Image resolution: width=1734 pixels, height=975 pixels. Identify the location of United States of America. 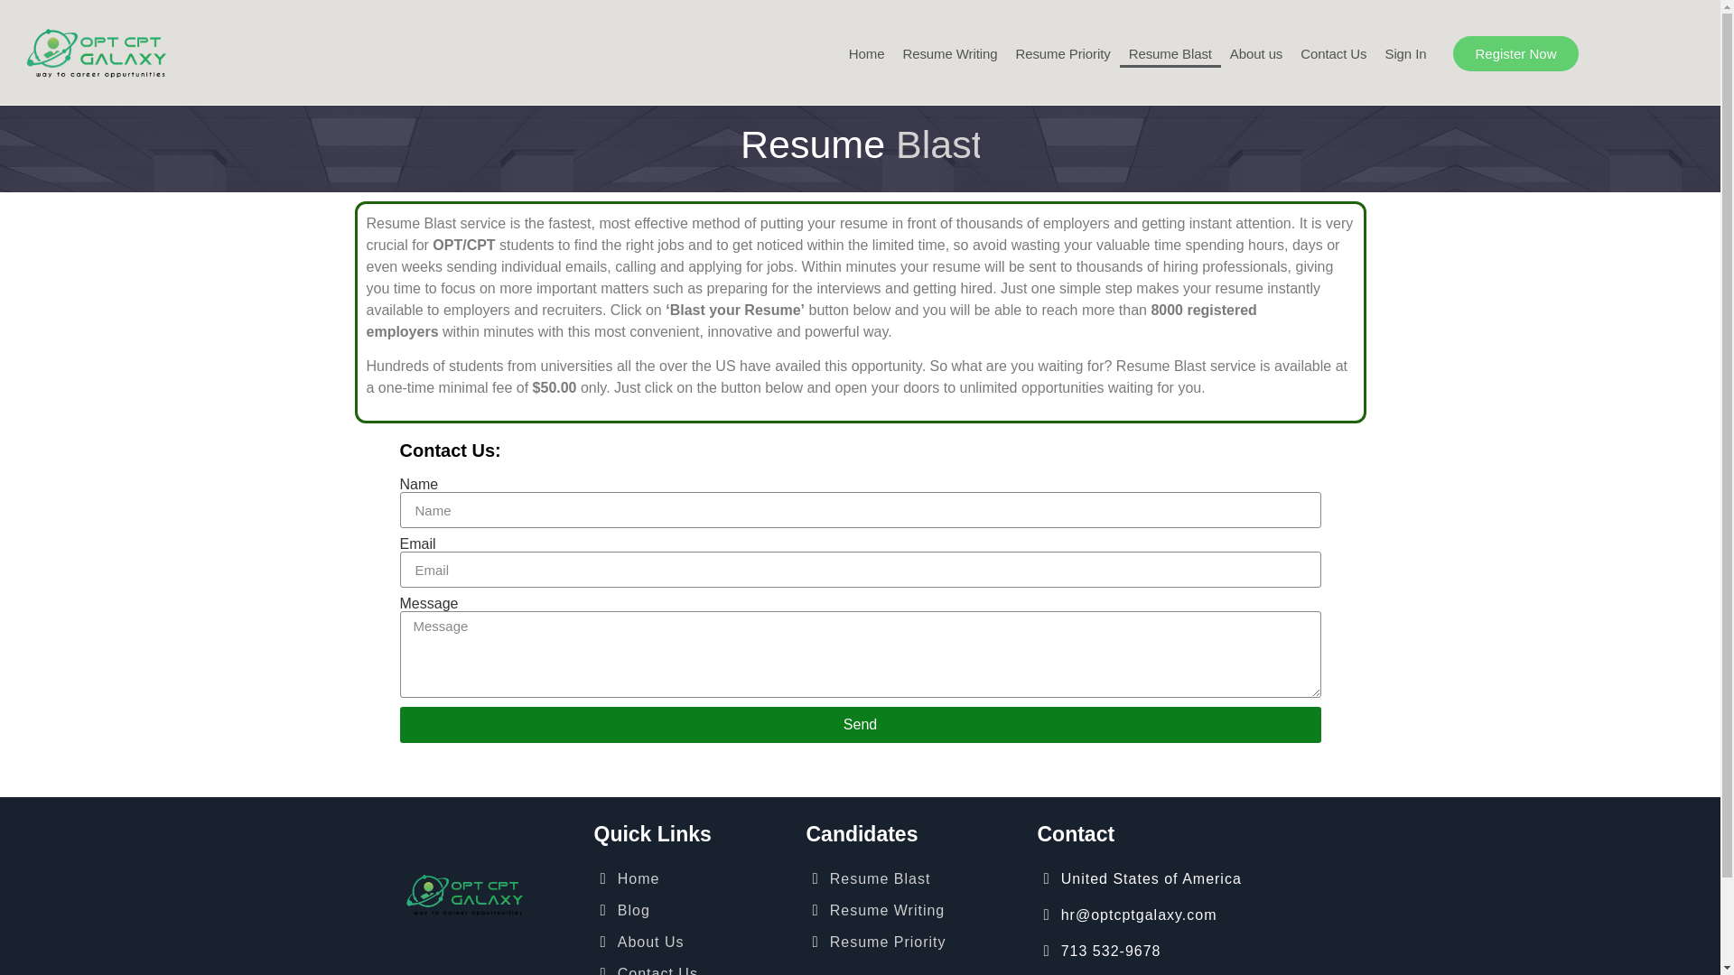
(1201, 878).